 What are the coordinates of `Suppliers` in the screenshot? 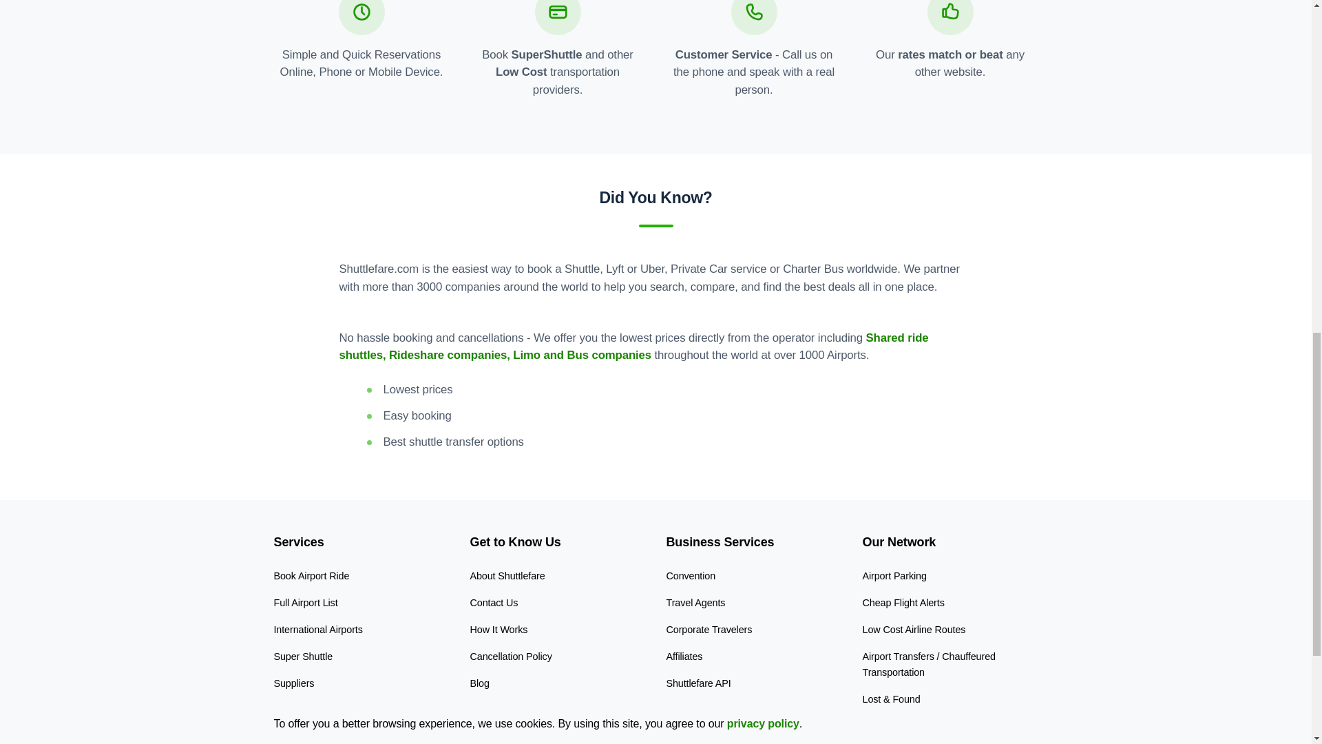 It's located at (293, 683).